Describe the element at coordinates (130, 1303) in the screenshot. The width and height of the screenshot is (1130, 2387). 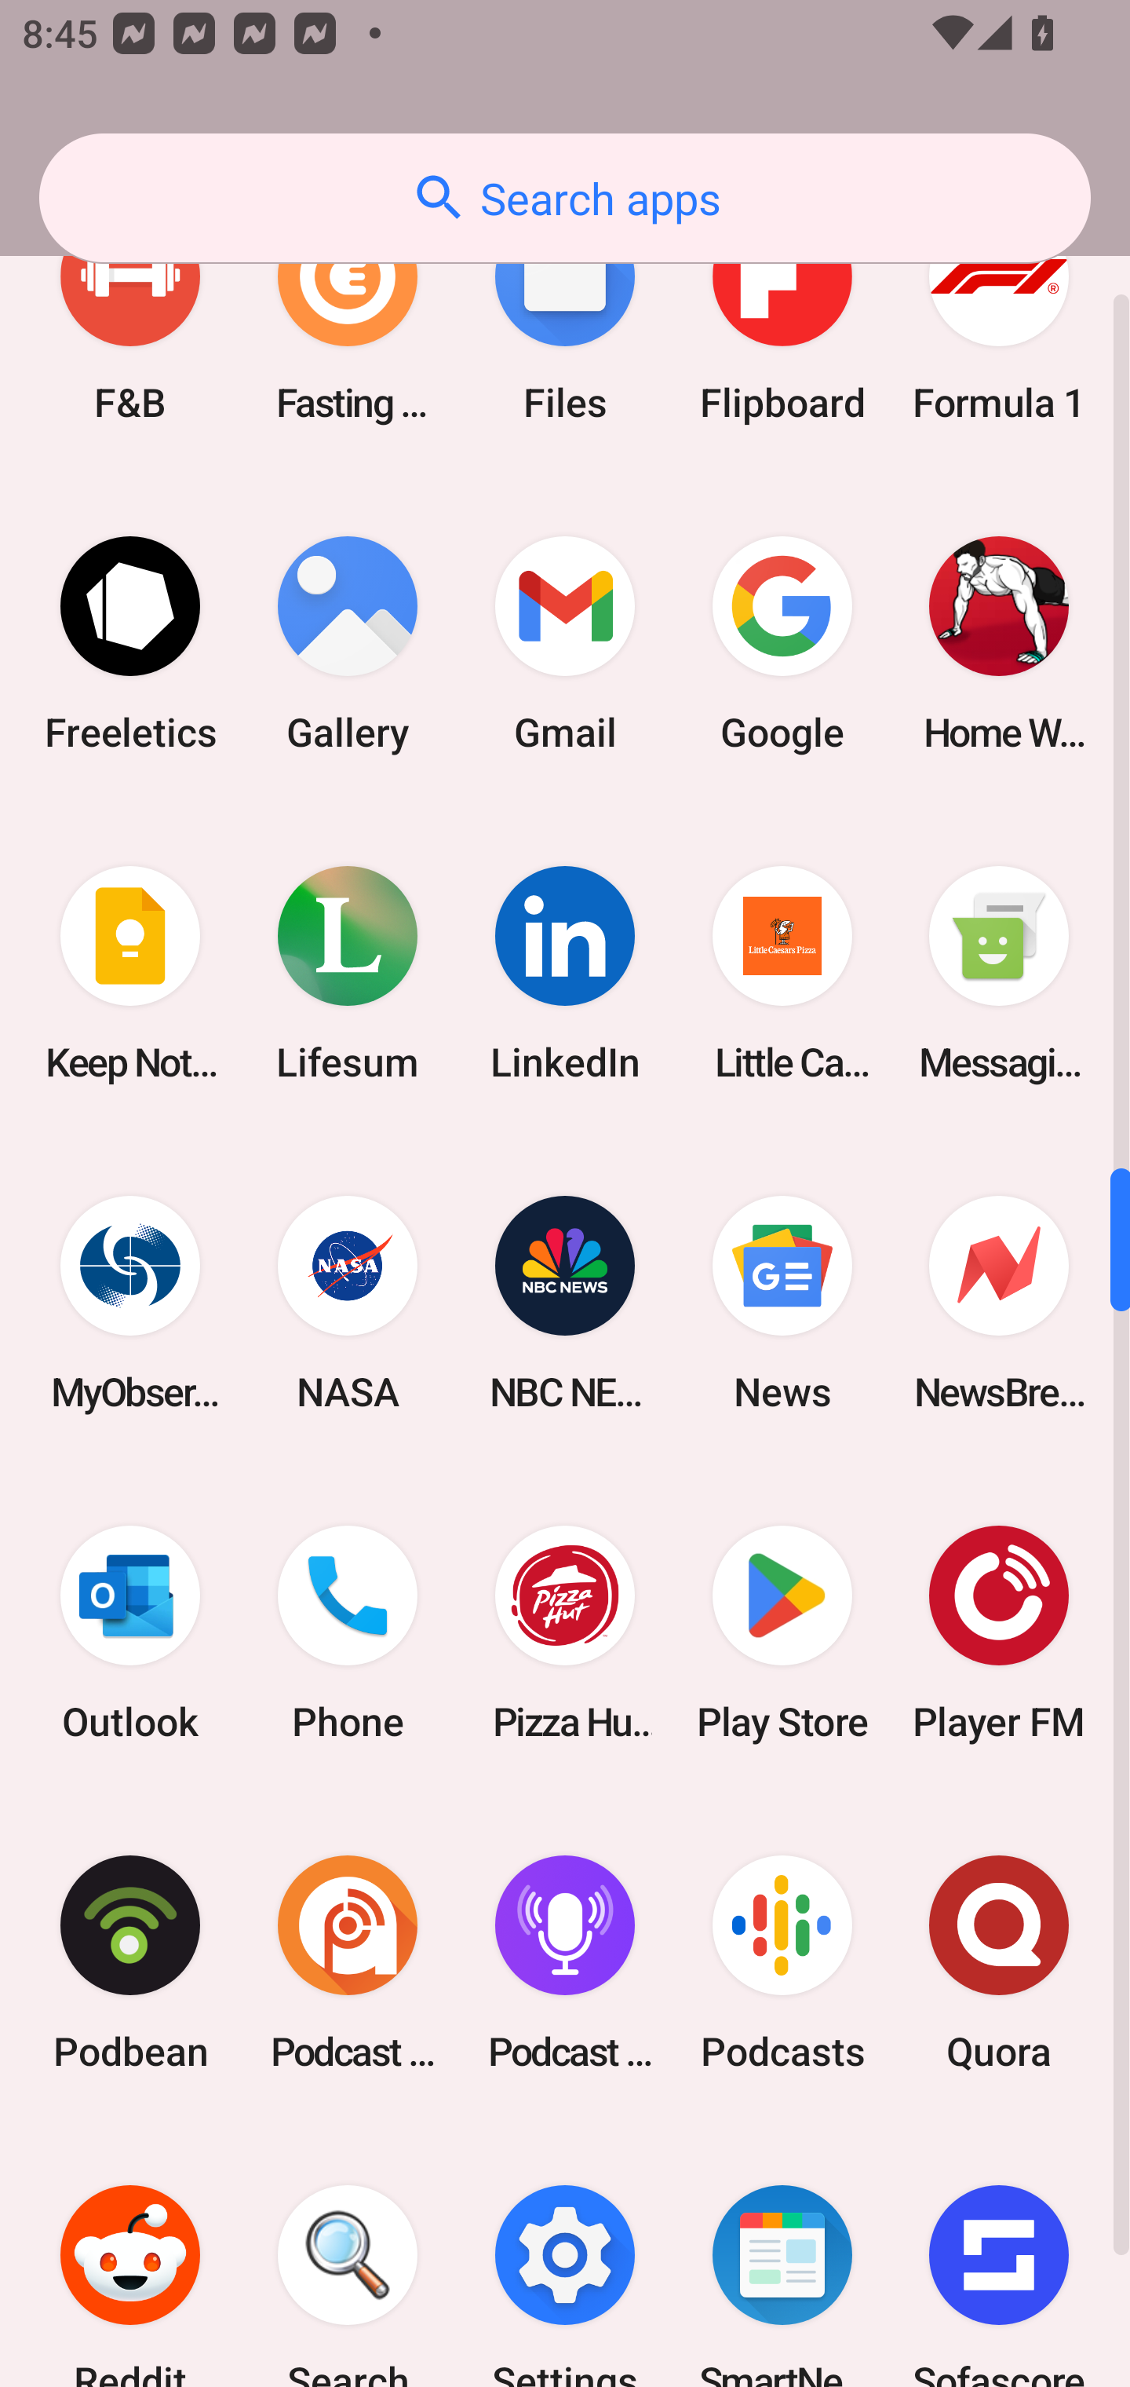
I see `MyObservatory` at that location.